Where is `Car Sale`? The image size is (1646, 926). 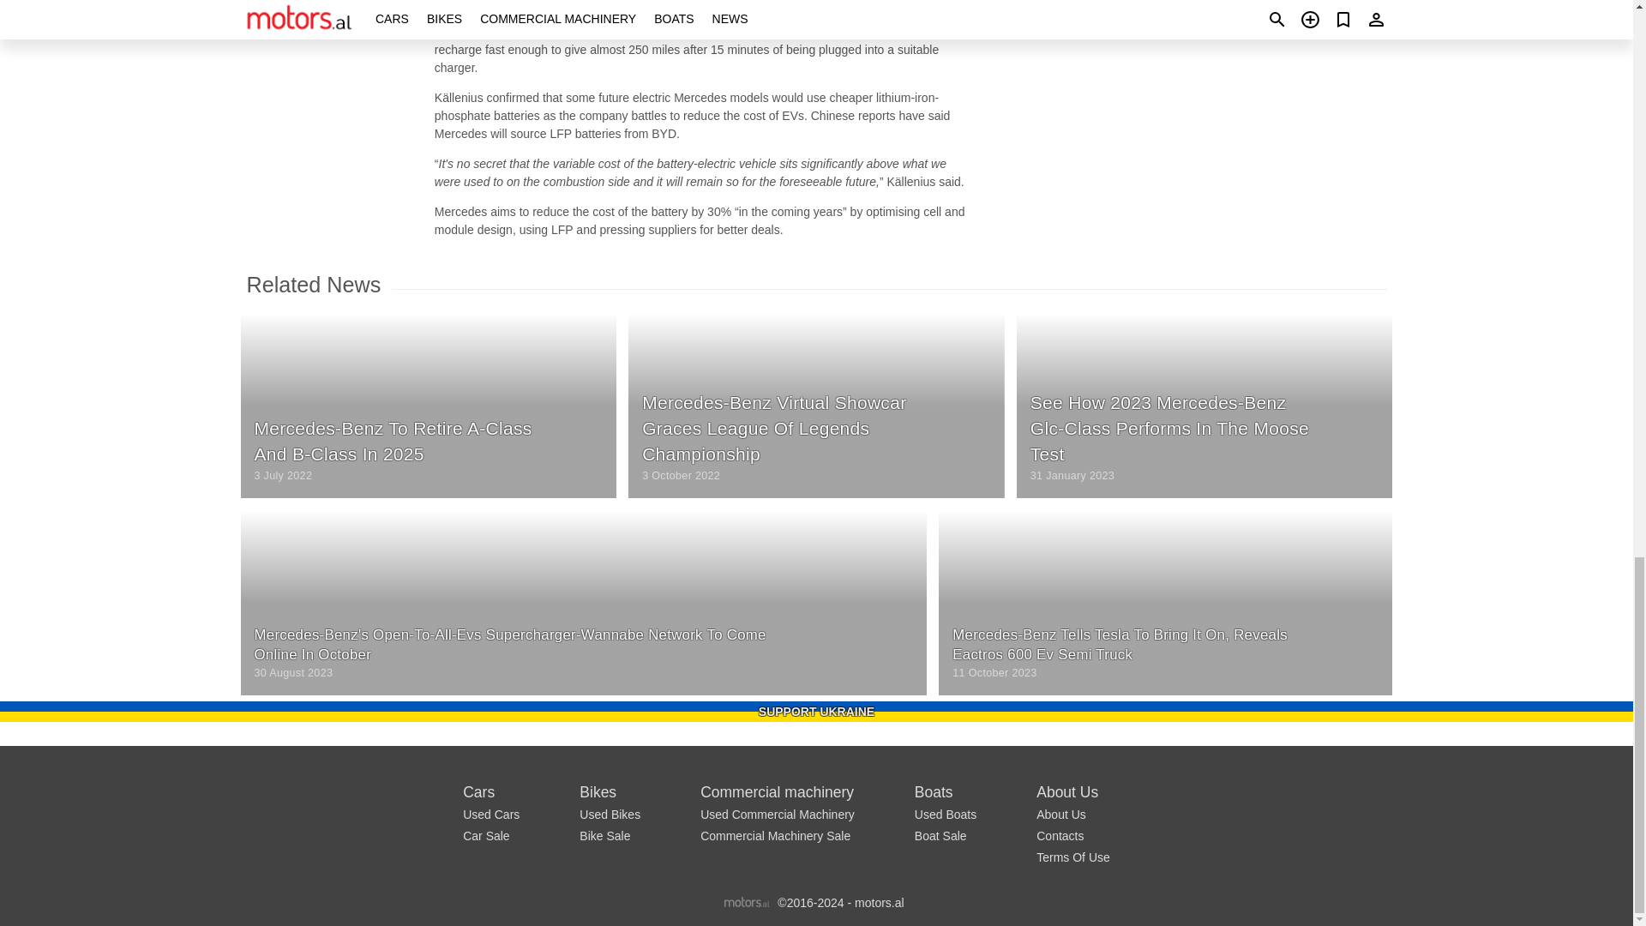
Car Sale is located at coordinates (485, 835).